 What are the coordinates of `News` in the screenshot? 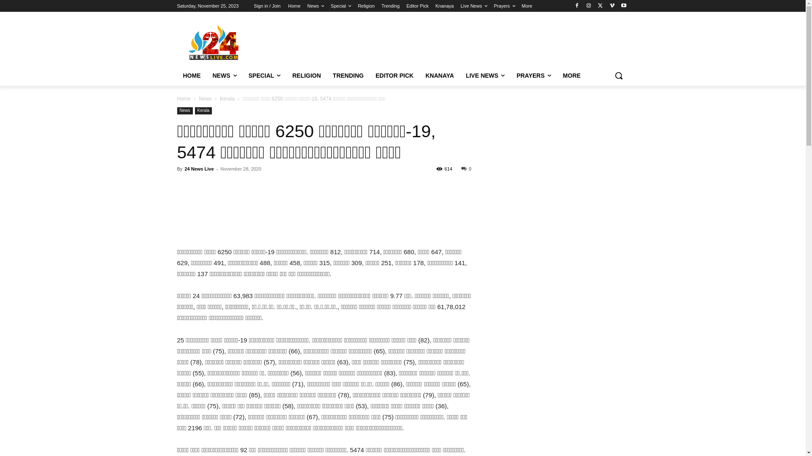 It's located at (184, 111).